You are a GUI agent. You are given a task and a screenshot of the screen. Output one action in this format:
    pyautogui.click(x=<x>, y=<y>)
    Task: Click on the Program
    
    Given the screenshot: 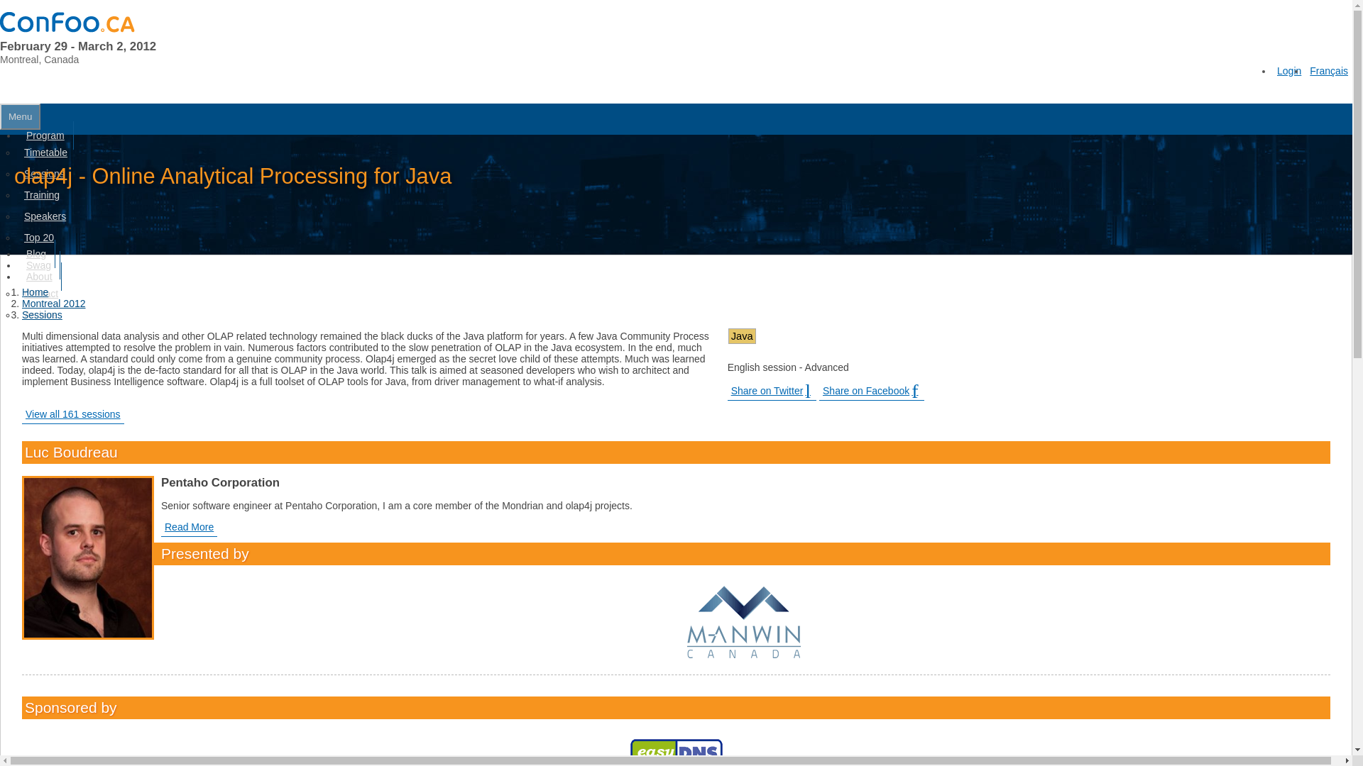 What is the action you would take?
    pyautogui.click(x=45, y=135)
    